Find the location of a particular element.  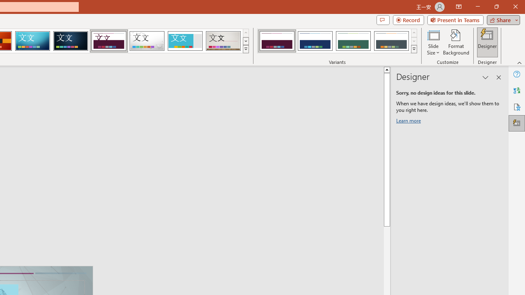

Record is located at coordinates (409, 20).